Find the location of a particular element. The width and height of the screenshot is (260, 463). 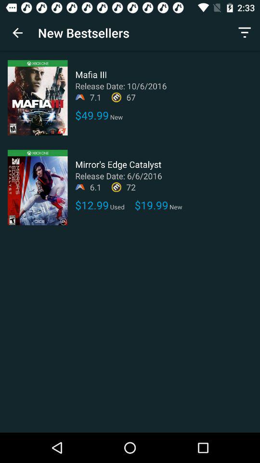

tap icon next to new bestsellers app is located at coordinates (17, 33).